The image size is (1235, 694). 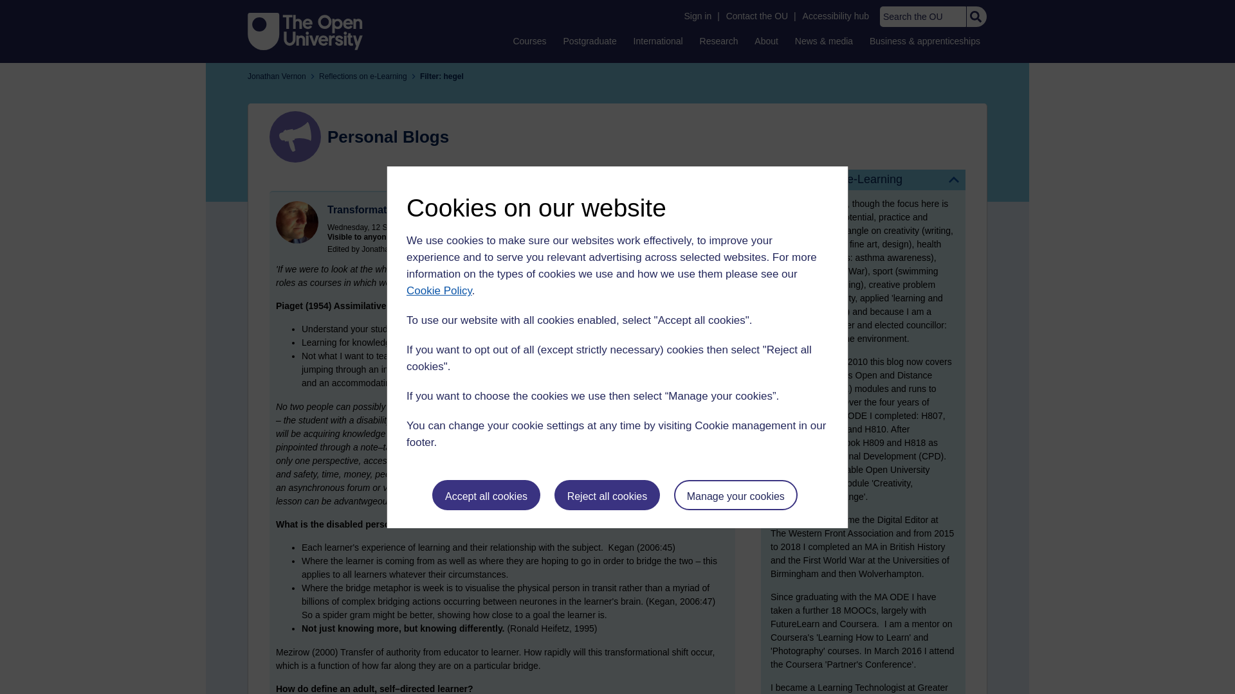 I want to click on The Open University, so click(x=305, y=31).